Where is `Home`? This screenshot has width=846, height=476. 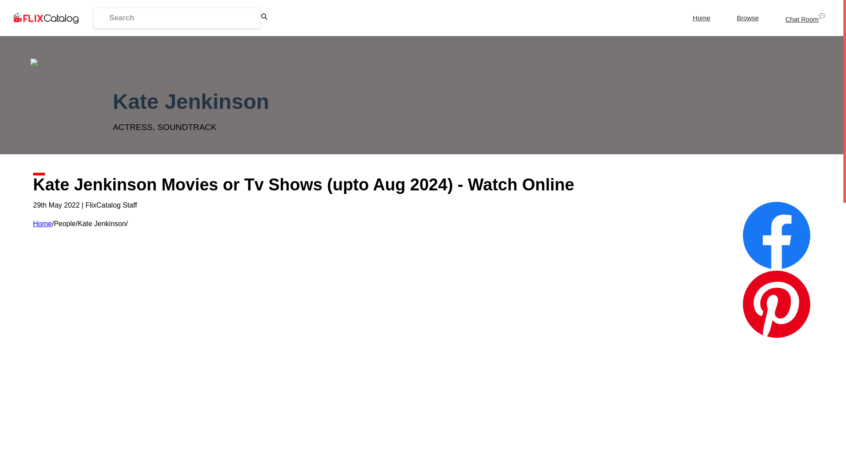
Home is located at coordinates (701, 18).